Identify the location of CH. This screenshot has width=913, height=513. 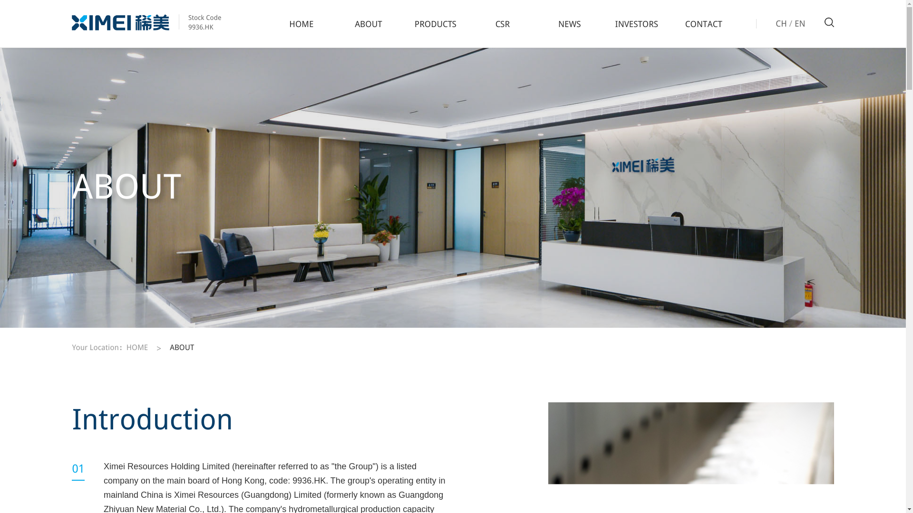
(781, 23).